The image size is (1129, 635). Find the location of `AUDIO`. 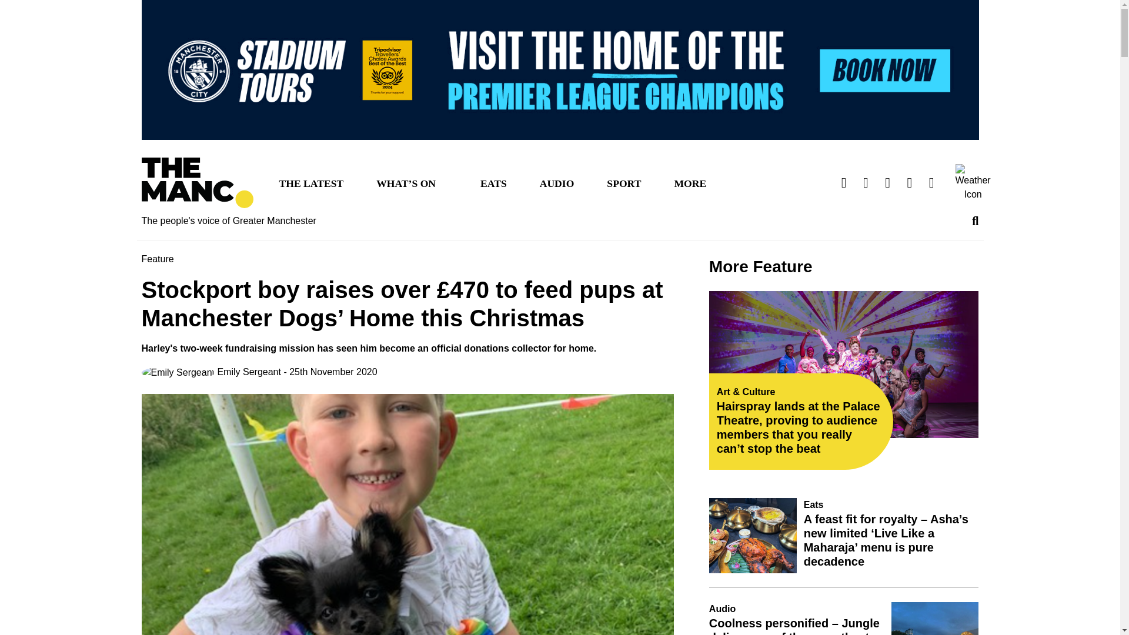

AUDIO is located at coordinates (557, 182).